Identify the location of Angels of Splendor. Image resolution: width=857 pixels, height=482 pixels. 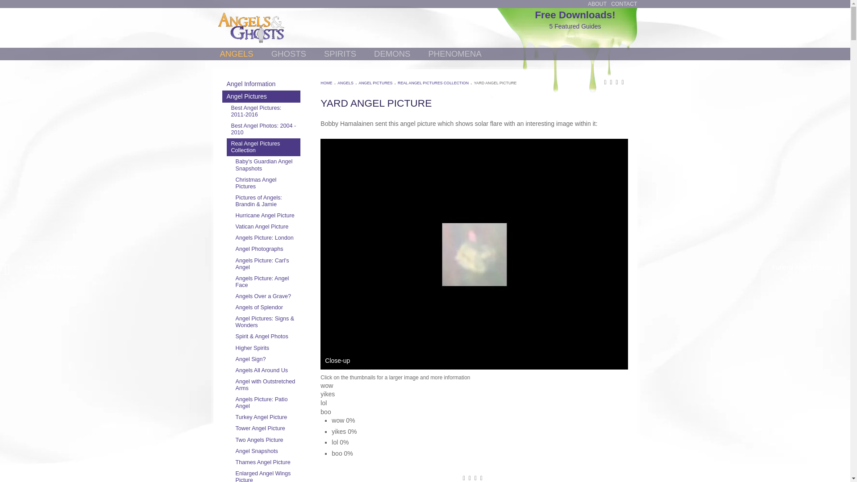
(266, 308).